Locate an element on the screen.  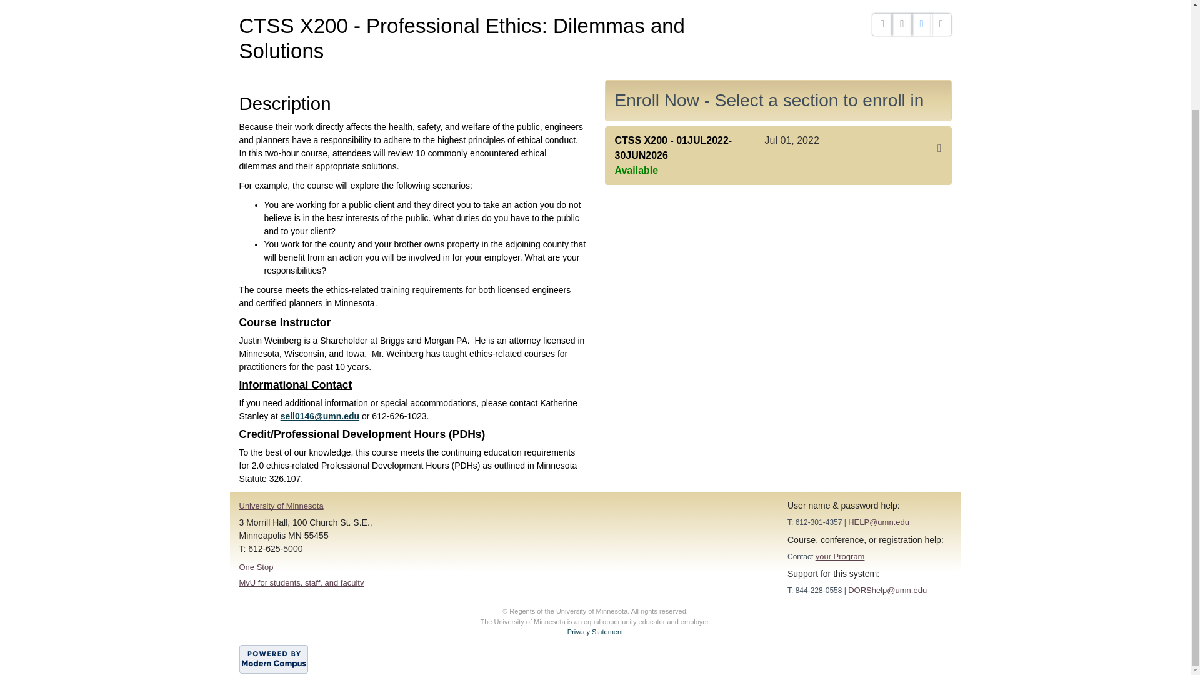
Privacy Statement is located at coordinates (595, 632).